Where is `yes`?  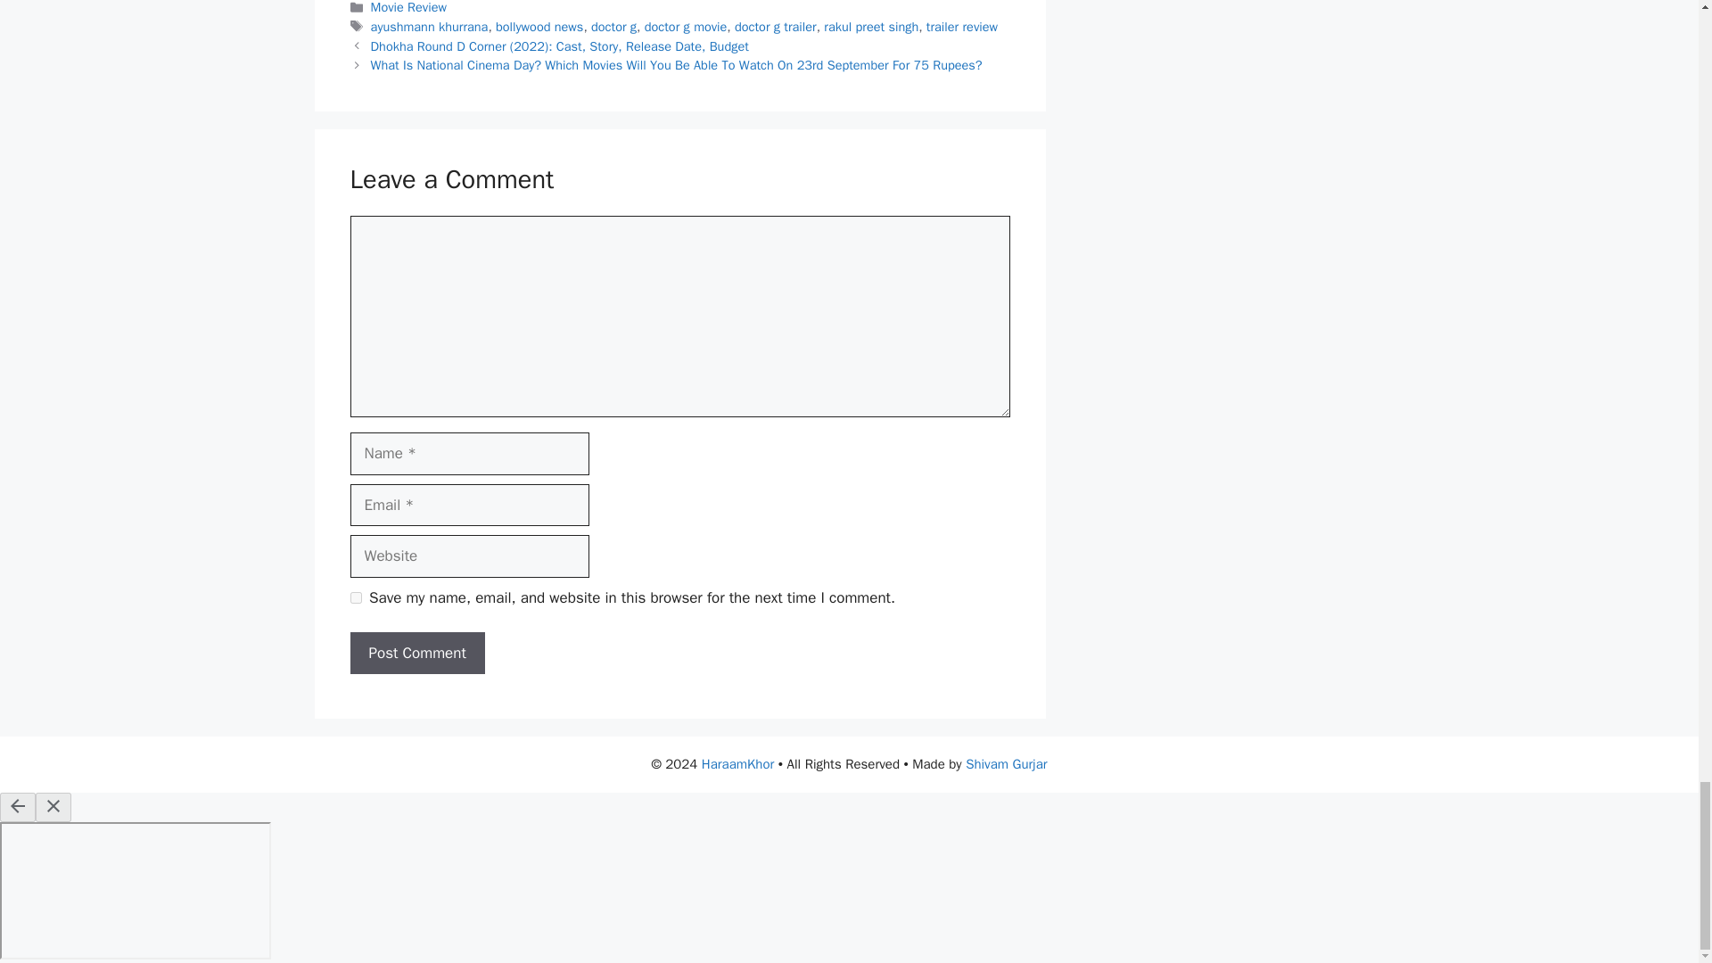
yes is located at coordinates (355, 597).